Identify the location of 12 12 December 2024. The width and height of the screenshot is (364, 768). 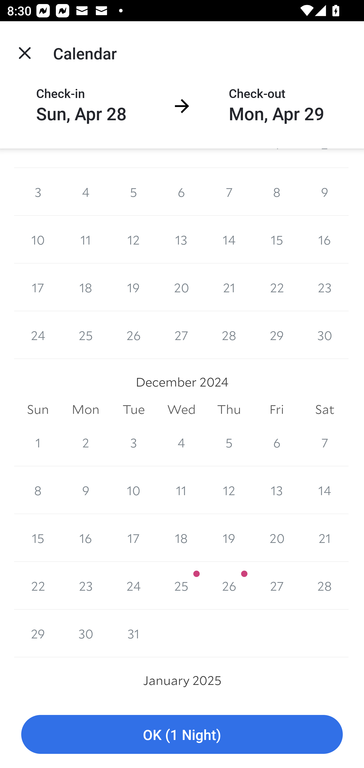
(229, 490).